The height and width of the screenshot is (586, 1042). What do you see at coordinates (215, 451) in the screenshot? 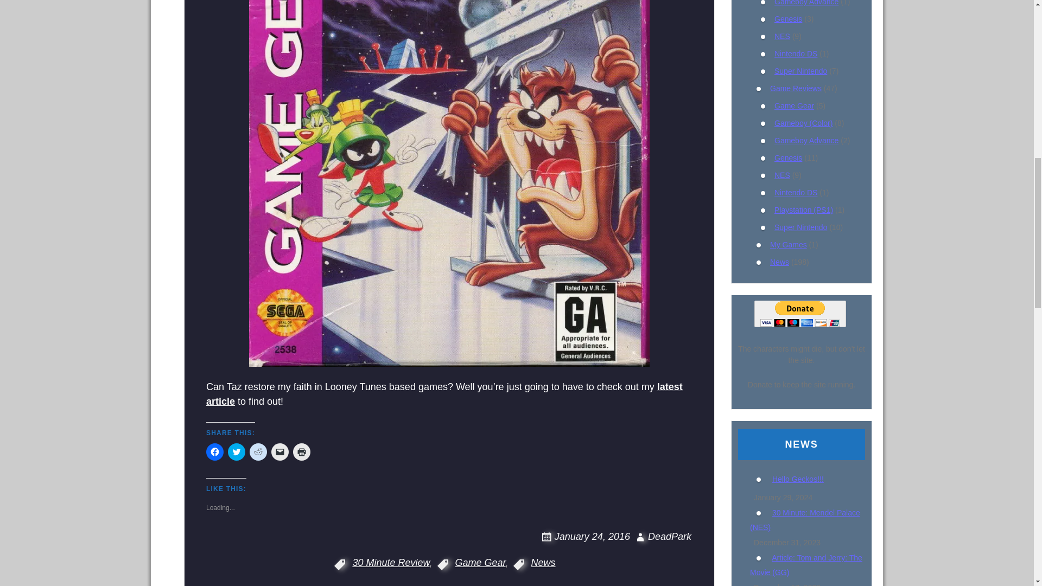
I see `Click to share on Facebook` at bounding box center [215, 451].